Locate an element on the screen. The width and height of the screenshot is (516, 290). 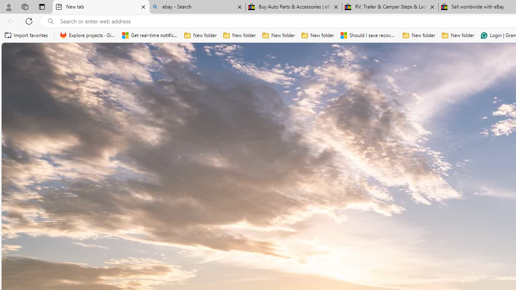
AutomationID: tab-16 is located at coordinates (306, 232).